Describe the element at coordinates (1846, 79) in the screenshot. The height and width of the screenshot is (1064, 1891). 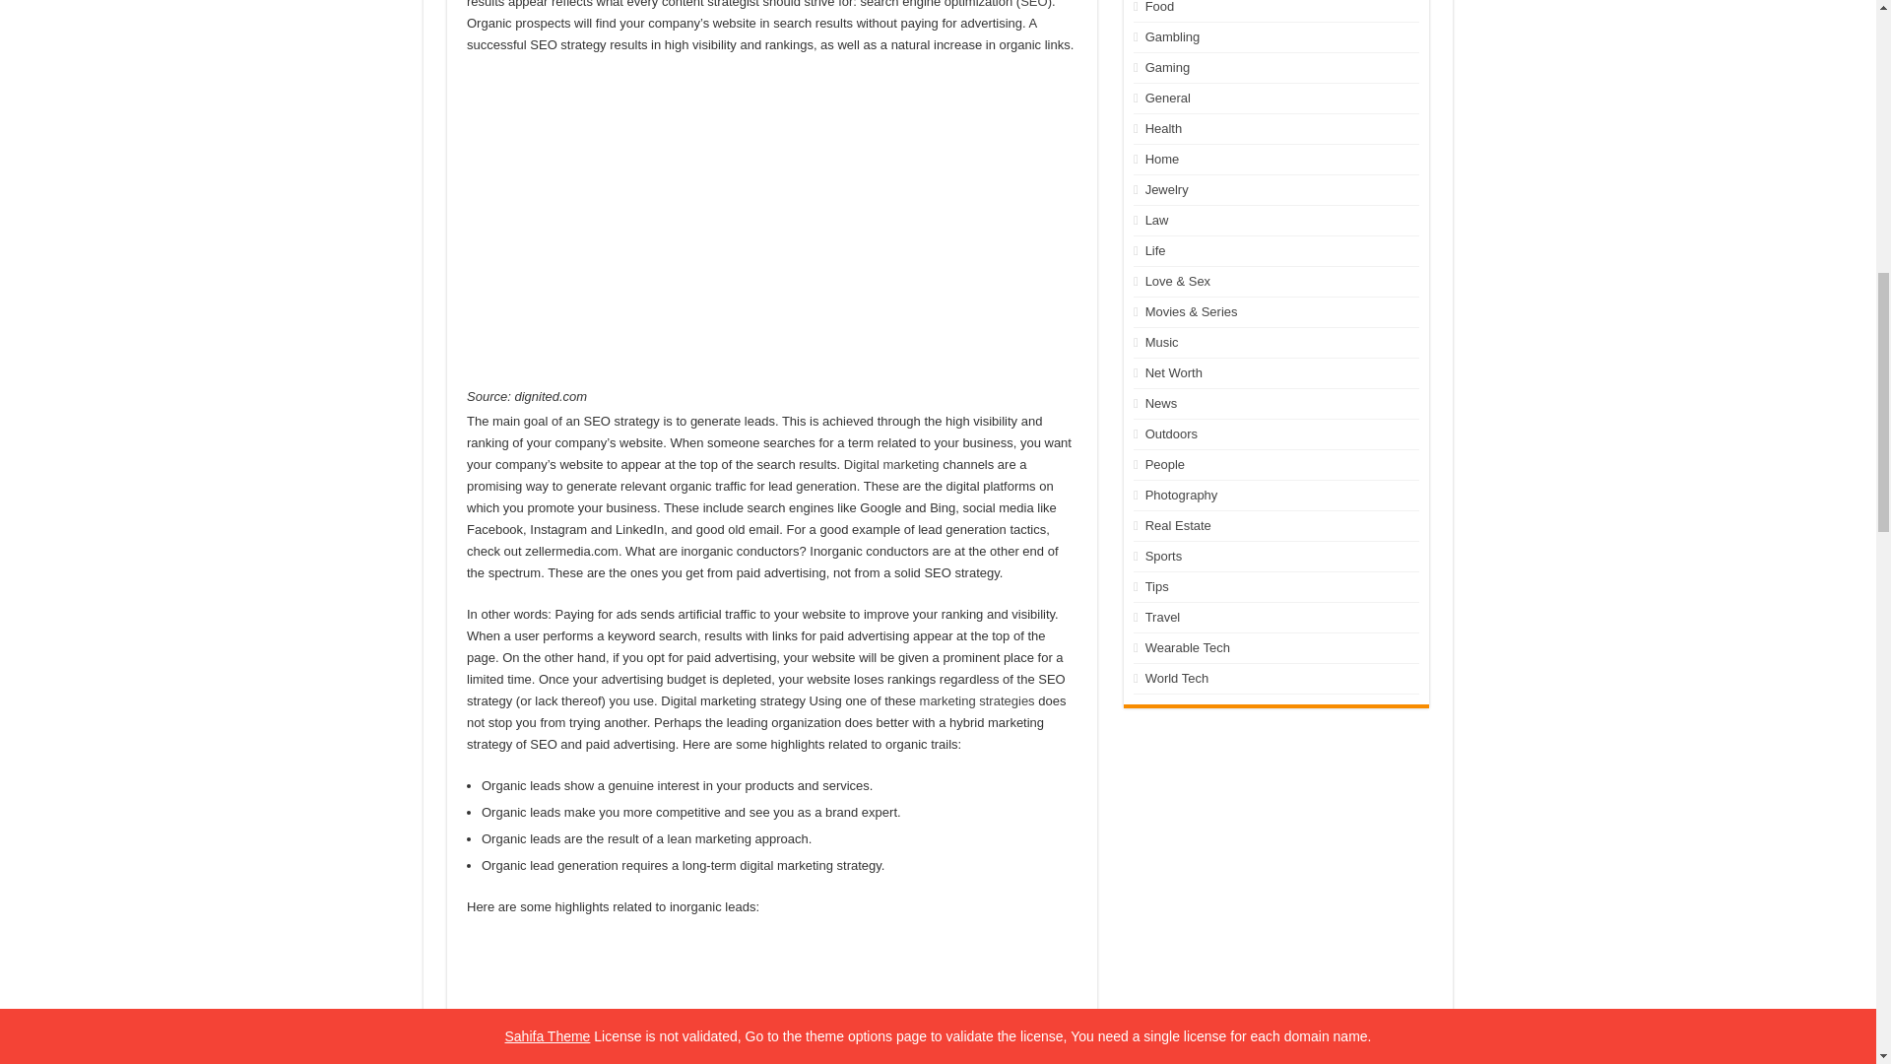
I see `Scroll To Top` at that location.